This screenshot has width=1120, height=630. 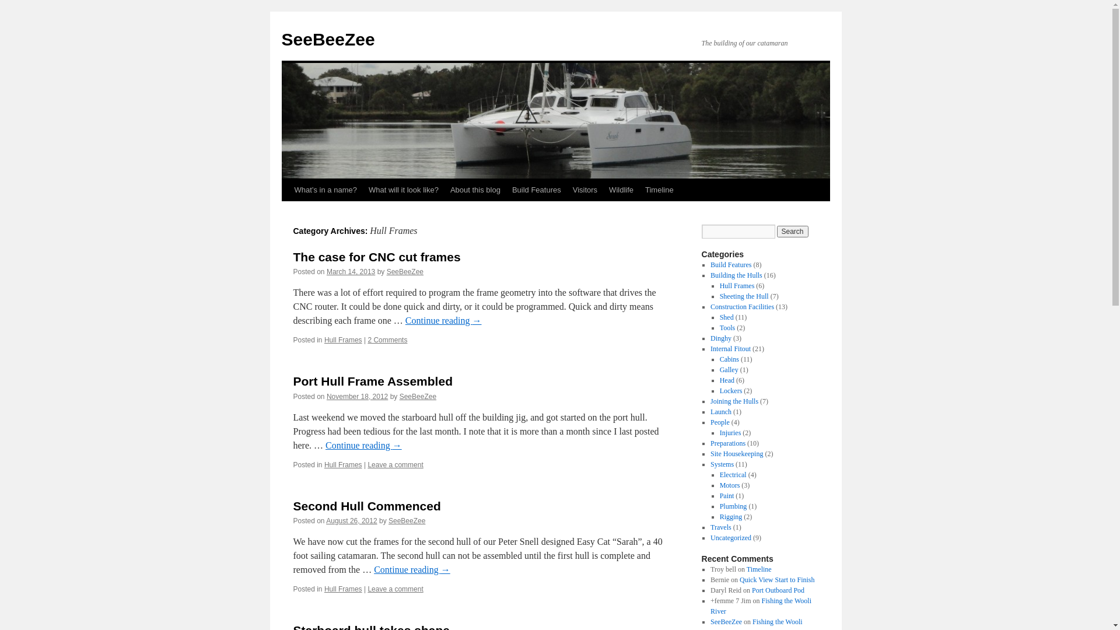 What do you see at coordinates (727, 496) in the screenshot?
I see `Paint` at bounding box center [727, 496].